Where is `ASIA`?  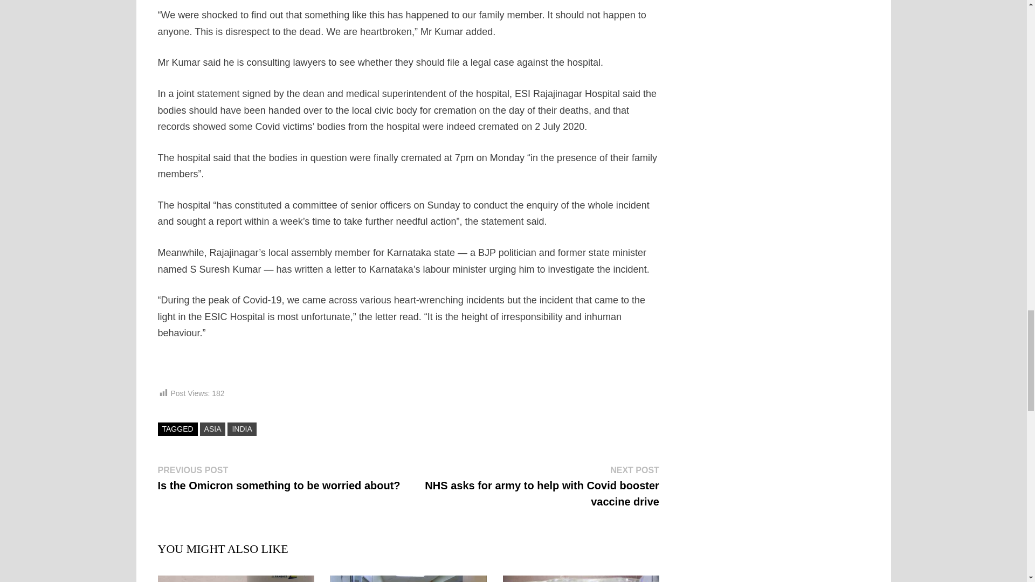
ASIA is located at coordinates (212, 429).